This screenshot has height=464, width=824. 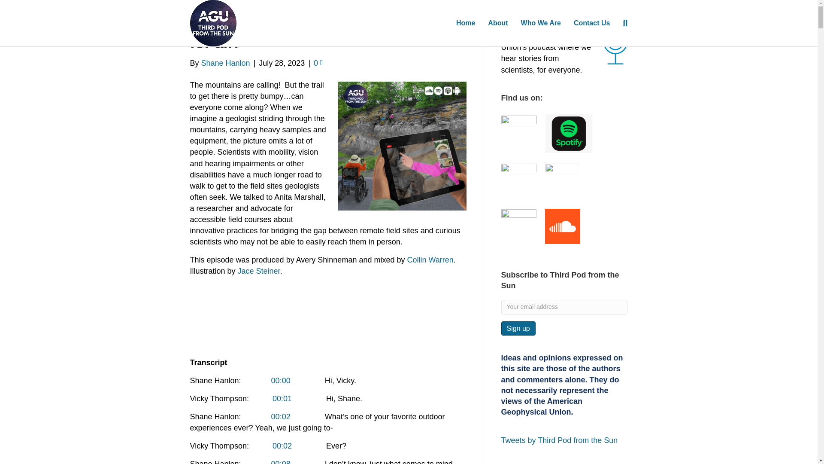 I want to click on Collin Warren, so click(x=430, y=259).